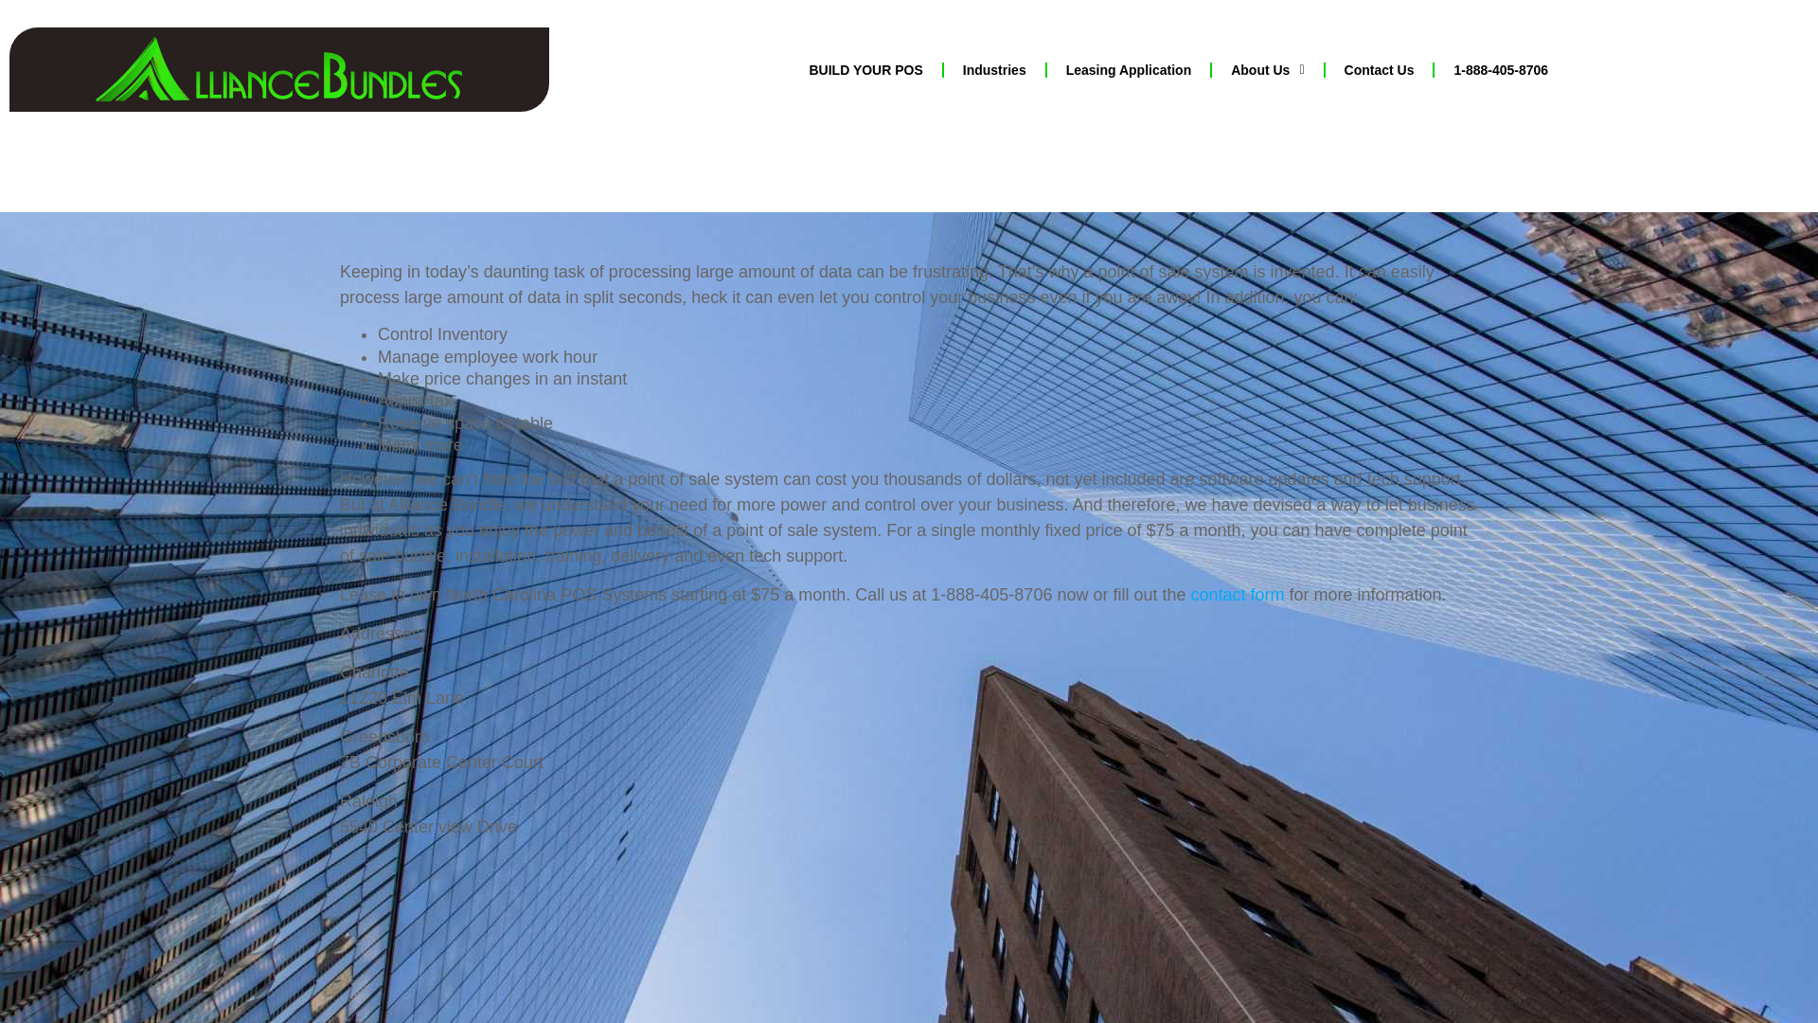  What do you see at coordinates (865, 70) in the screenshot?
I see `BUILD YOUR POS` at bounding box center [865, 70].